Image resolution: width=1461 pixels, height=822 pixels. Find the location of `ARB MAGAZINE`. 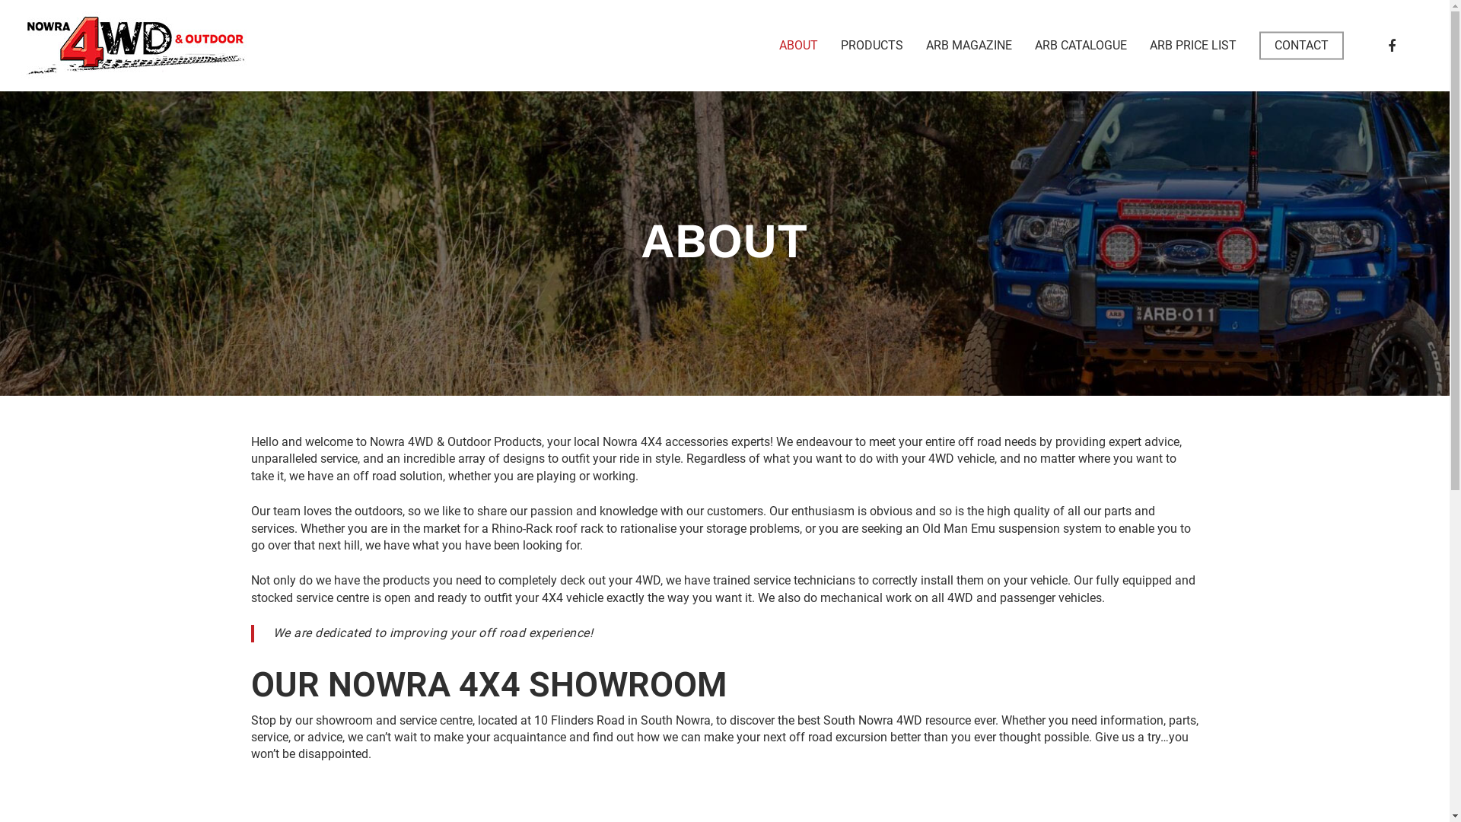

ARB MAGAZINE is located at coordinates (969, 46).